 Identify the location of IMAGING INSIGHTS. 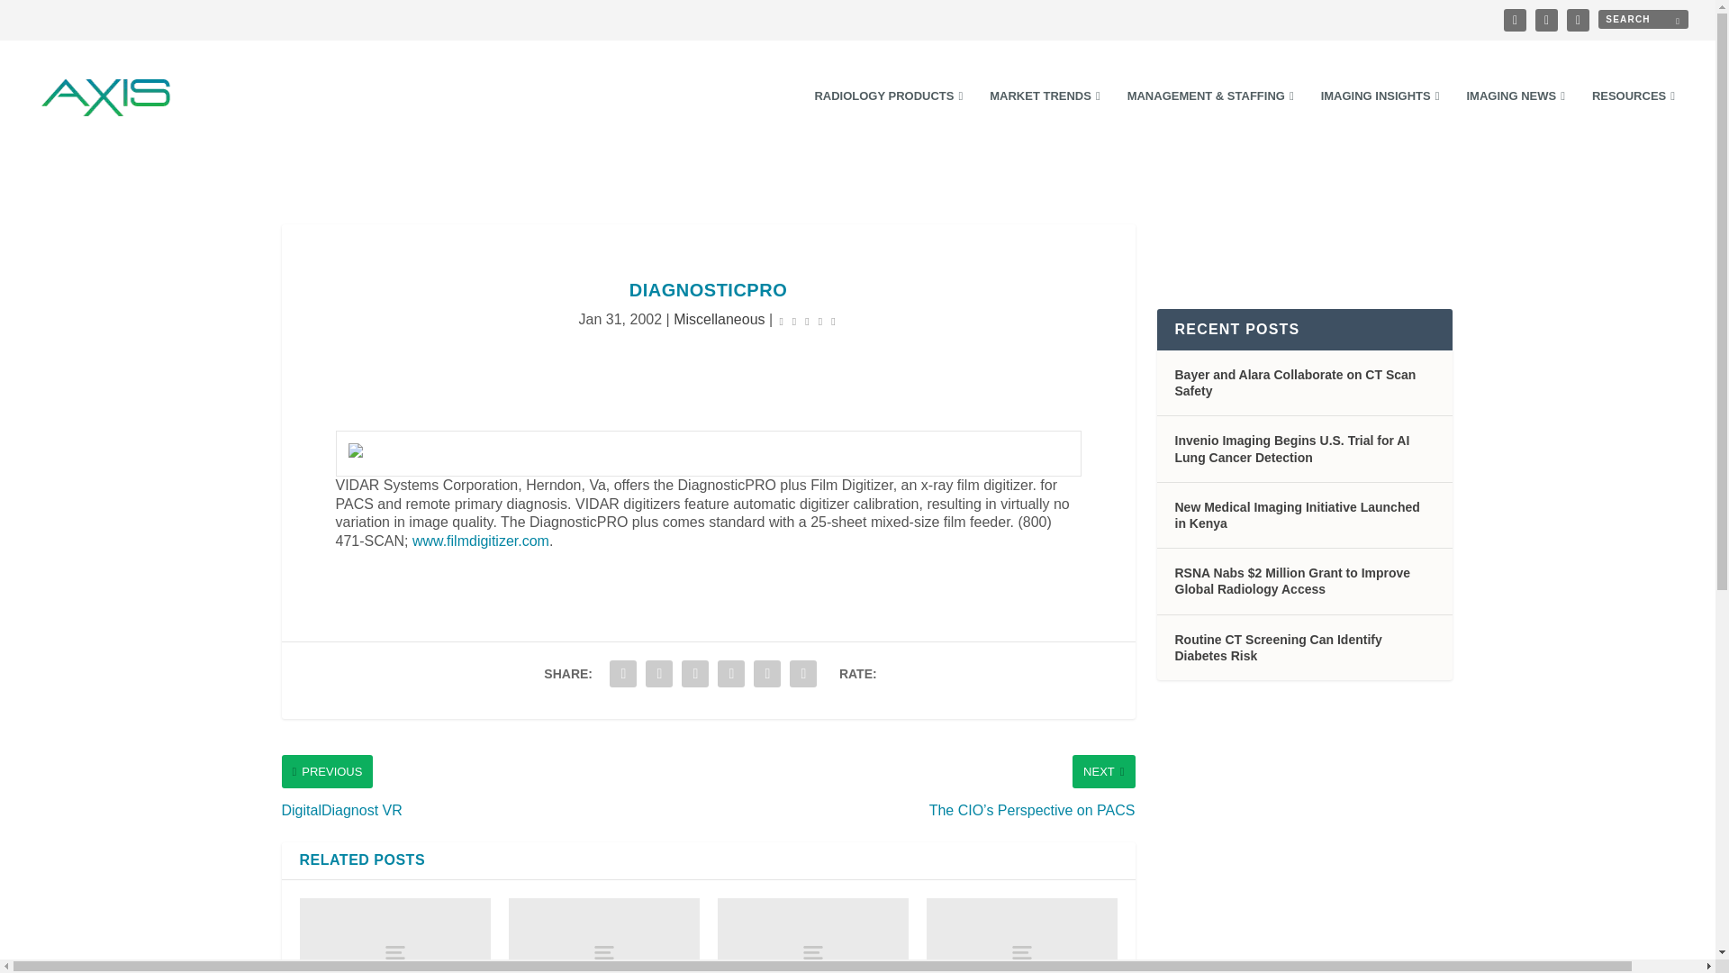
(1380, 121).